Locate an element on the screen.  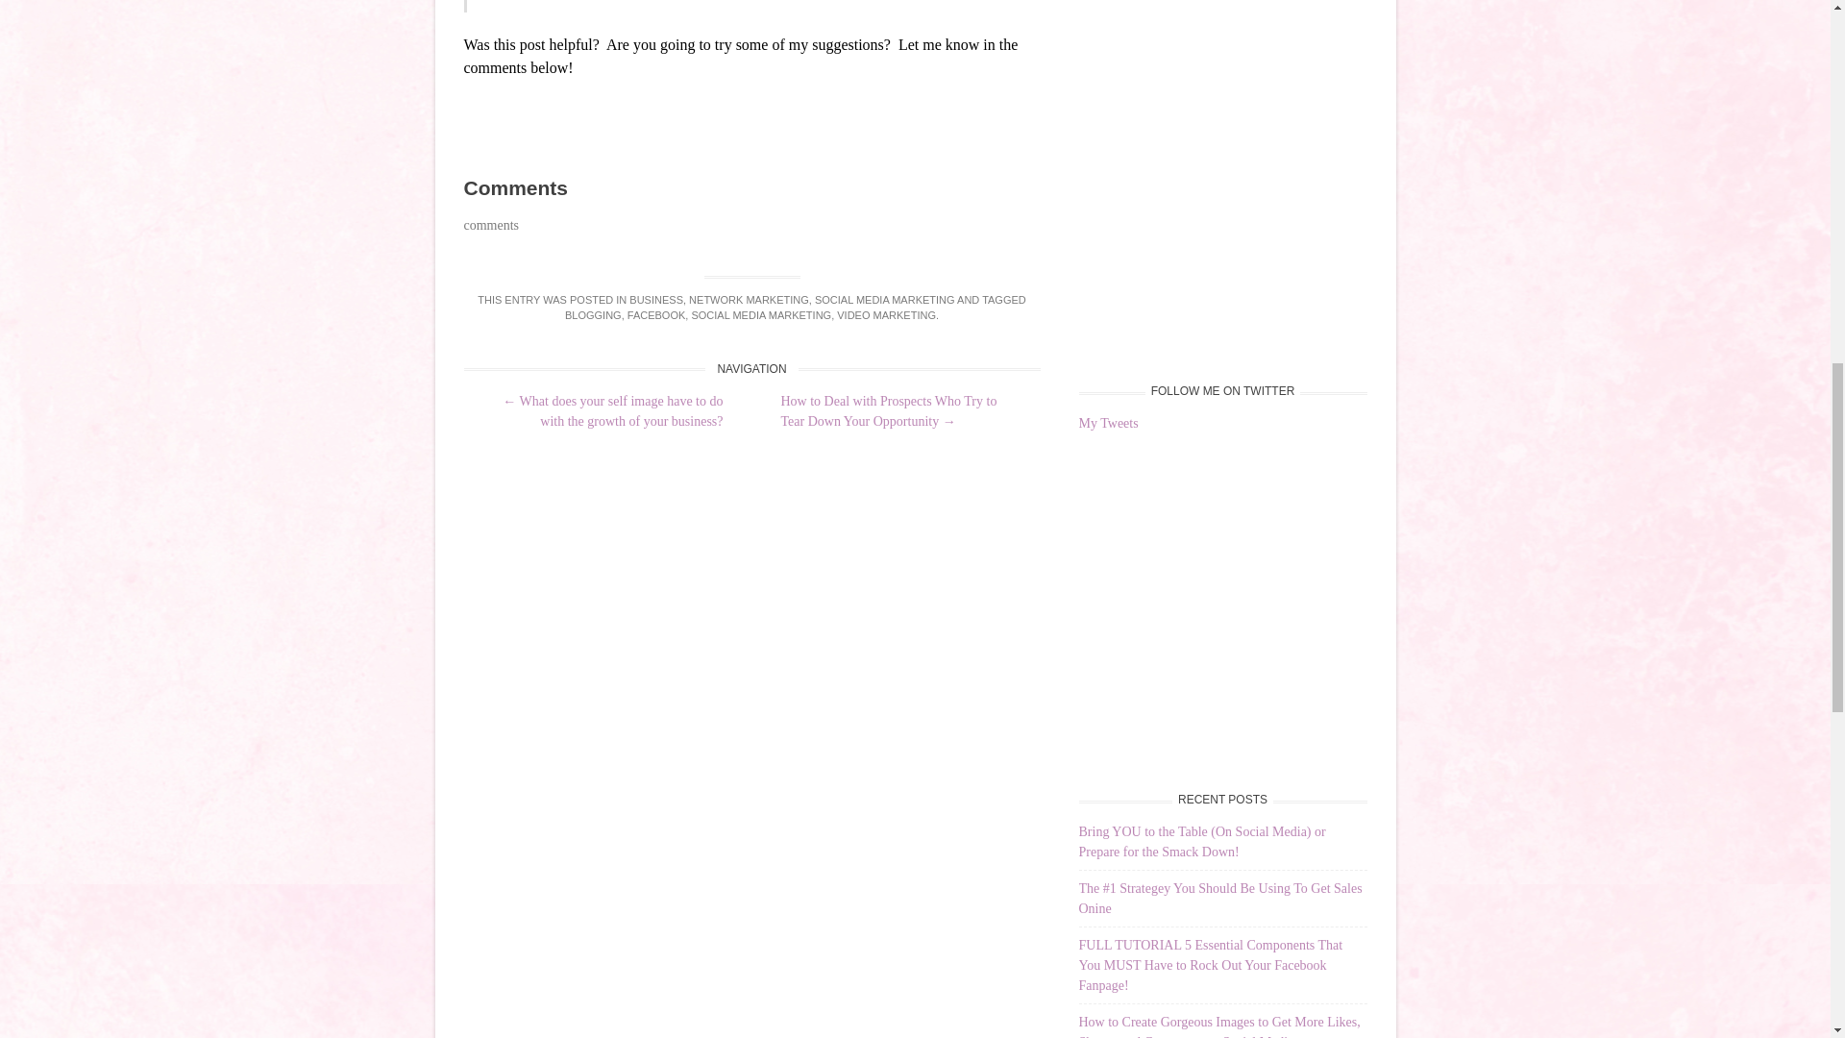
FACEBOOK is located at coordinates (656, 314).